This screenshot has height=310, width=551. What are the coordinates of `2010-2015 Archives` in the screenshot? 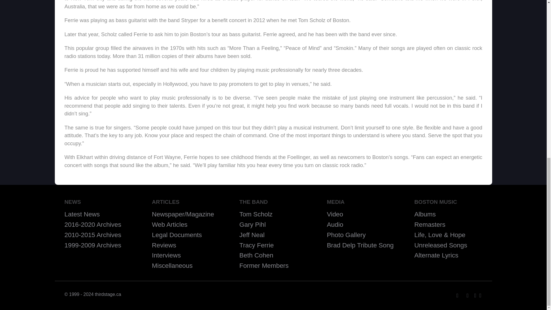 It's located at (93, 235).